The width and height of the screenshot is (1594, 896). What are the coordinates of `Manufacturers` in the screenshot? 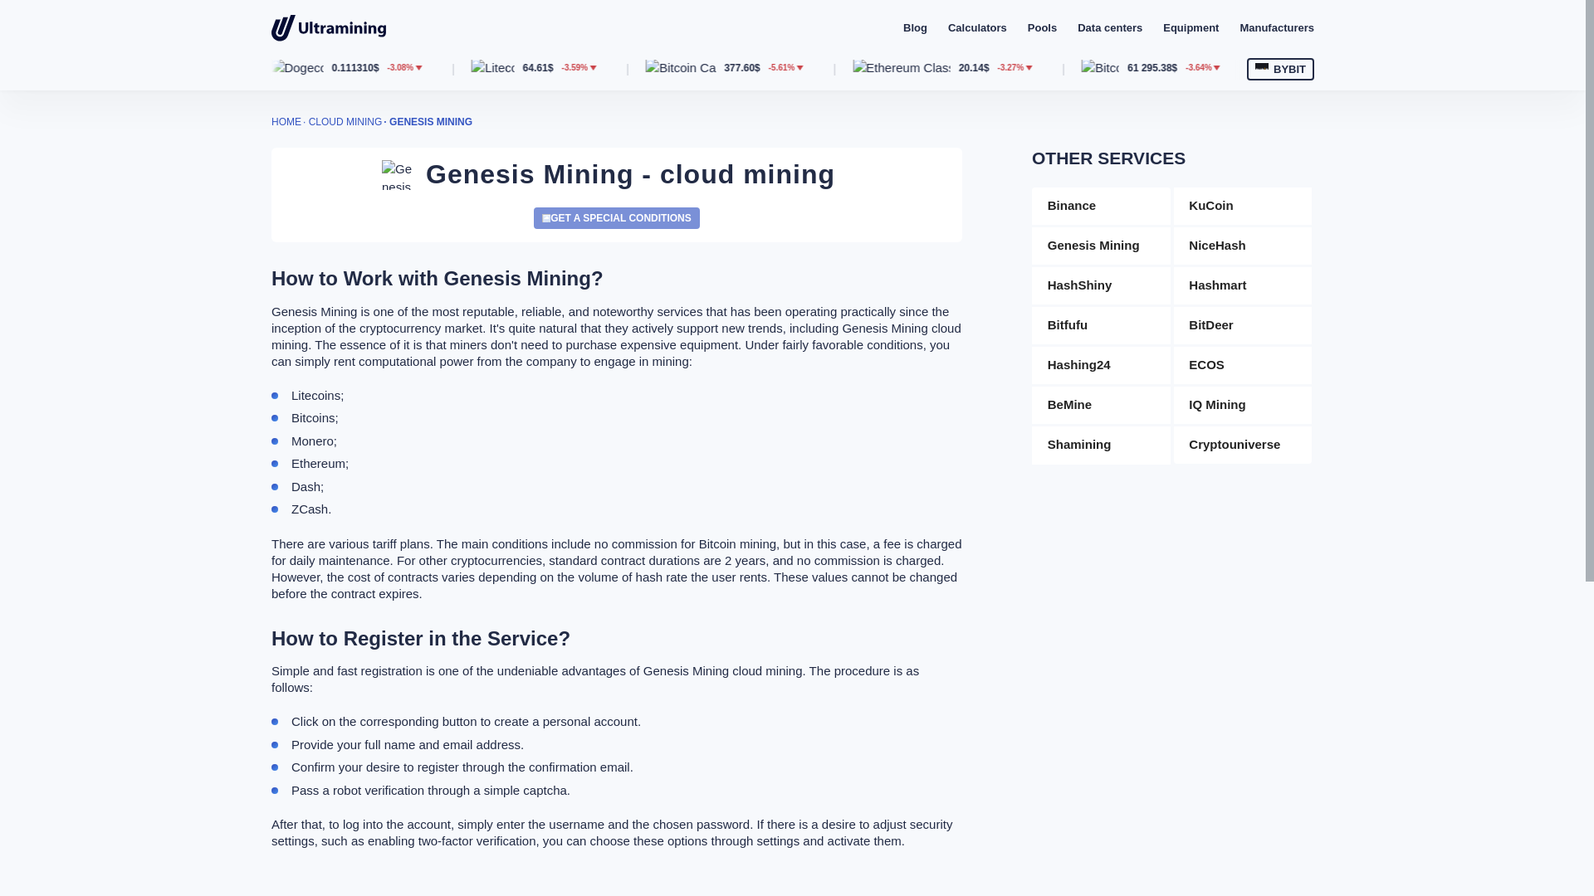 It's located at (1277, 27).